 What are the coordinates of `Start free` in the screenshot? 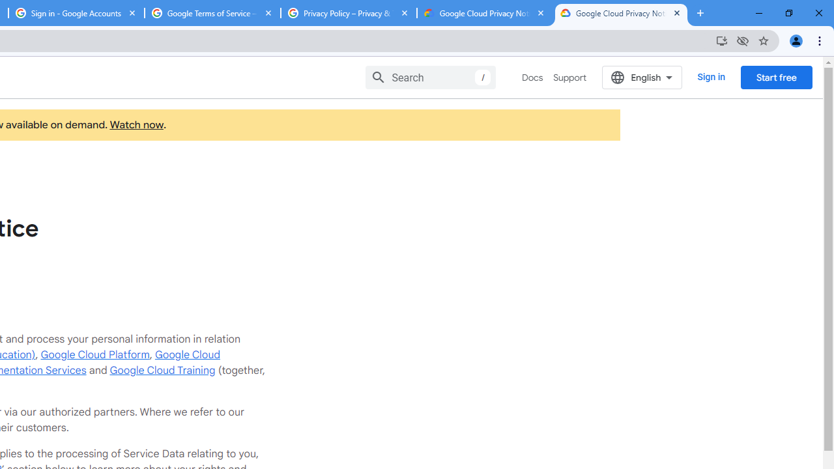 It's located at (776, 77).